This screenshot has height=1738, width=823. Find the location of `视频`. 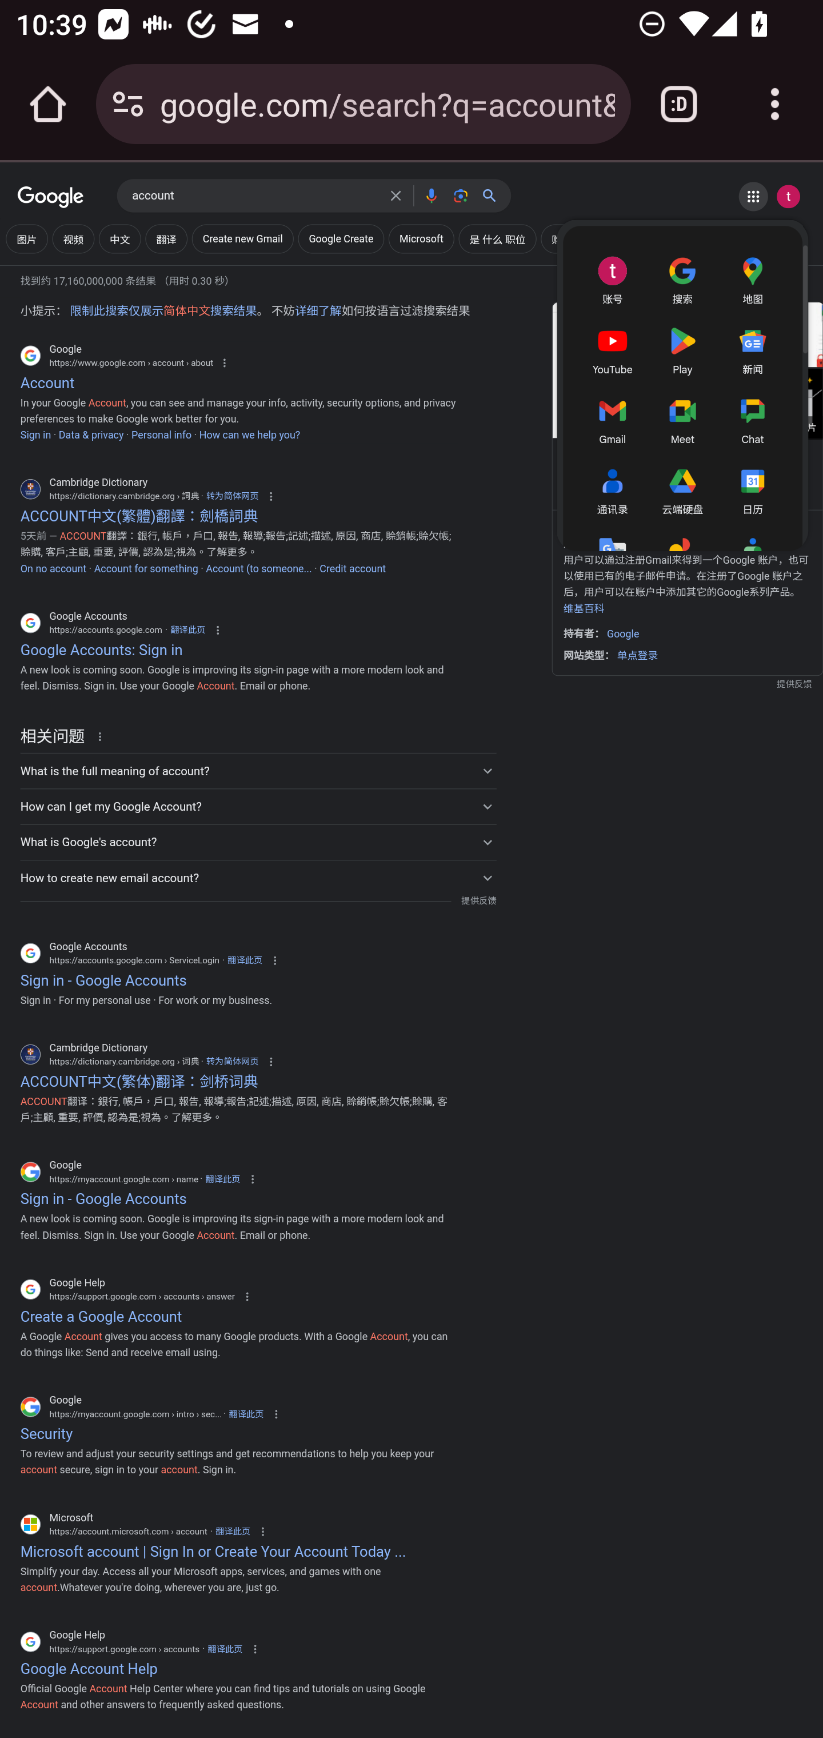

视频 is located at coordinates (73, 239).